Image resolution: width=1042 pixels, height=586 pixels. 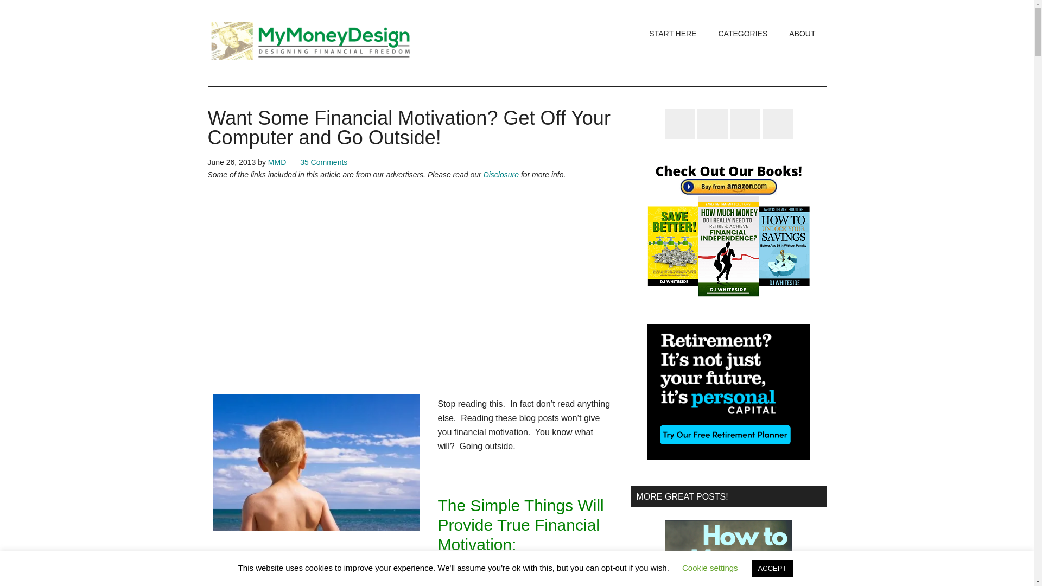 What do you see at coordinates (411, 279) in the screenshot?
I see `Advertisement` at bounding box center [411, 279].